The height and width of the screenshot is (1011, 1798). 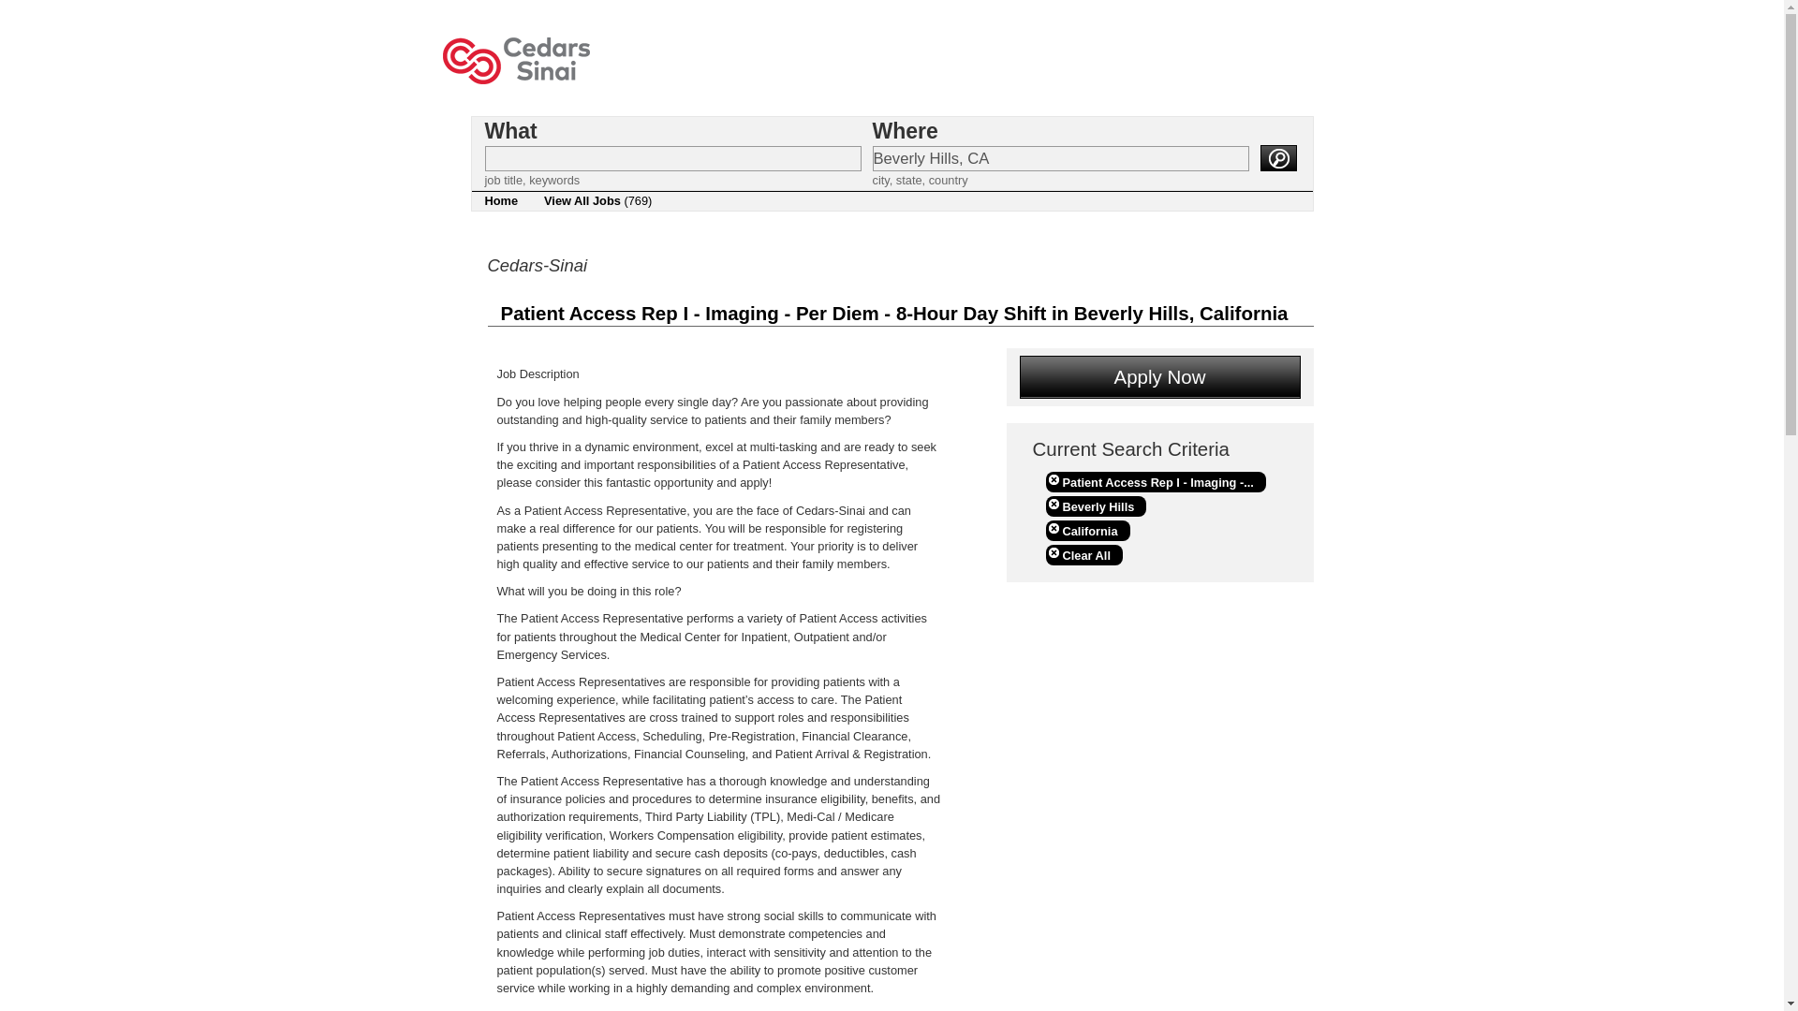 What do you see at coordinates (1155, 481) in the screenshot?
I see `Patient Access Rep I - Imaging -...` at bounding box center [1155, 481].